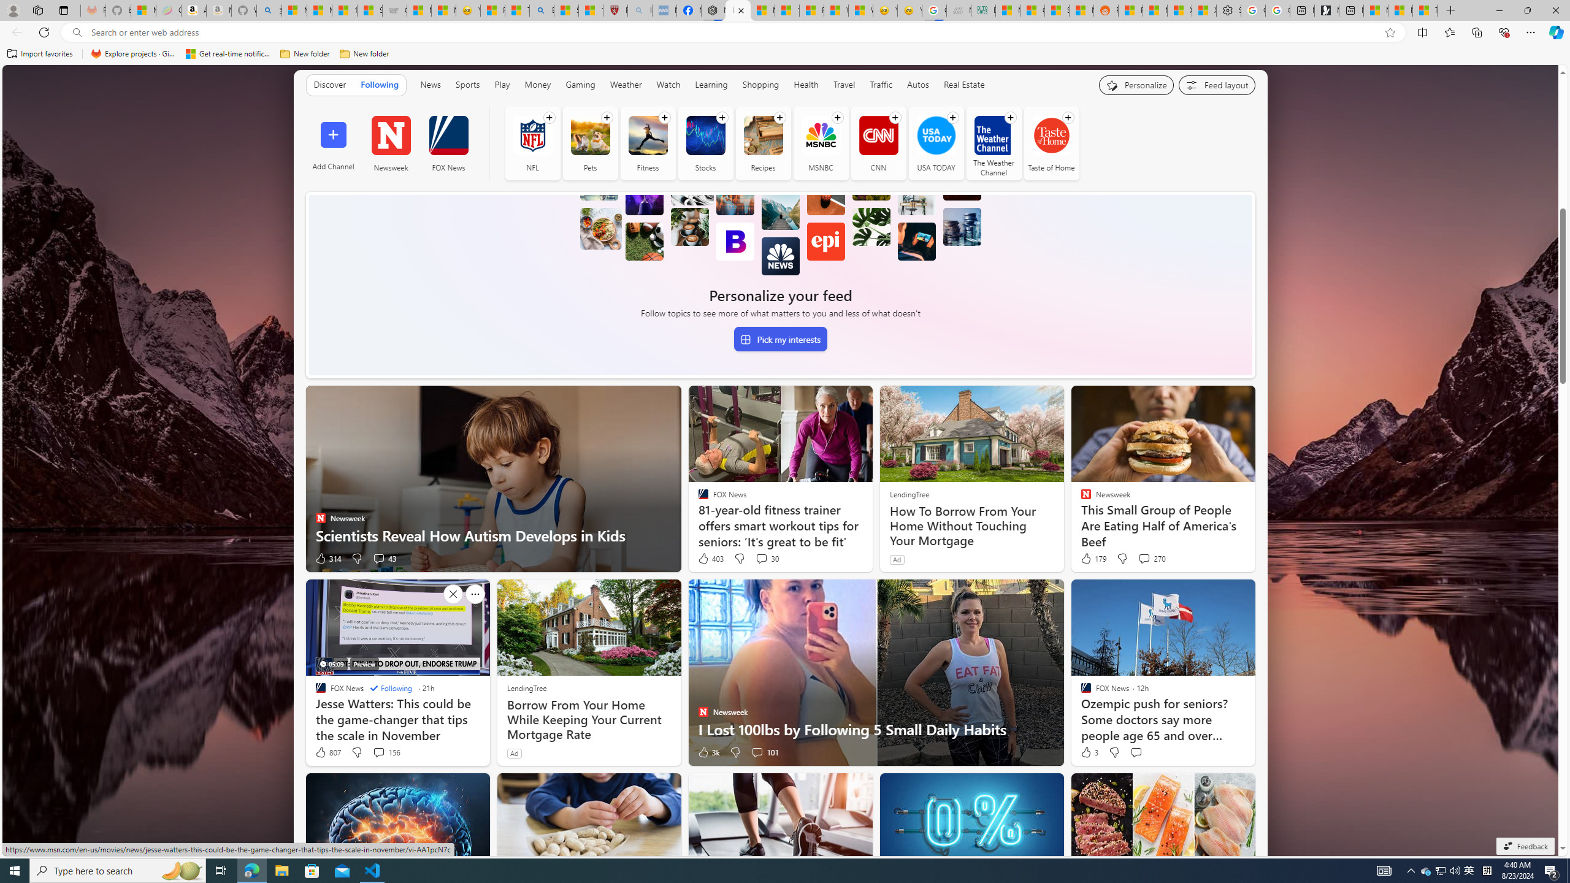 Image resolution: width=1570 pixels, height=883 pixels. What do you see at coordinates (763, 135) in the screenshot?
I see `Recipes` at bounding box center [763, 135].